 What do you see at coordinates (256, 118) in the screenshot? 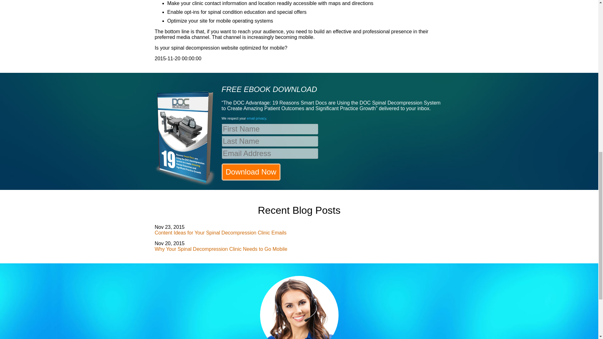
I see `email privacy` at bounding box center [256, 118].